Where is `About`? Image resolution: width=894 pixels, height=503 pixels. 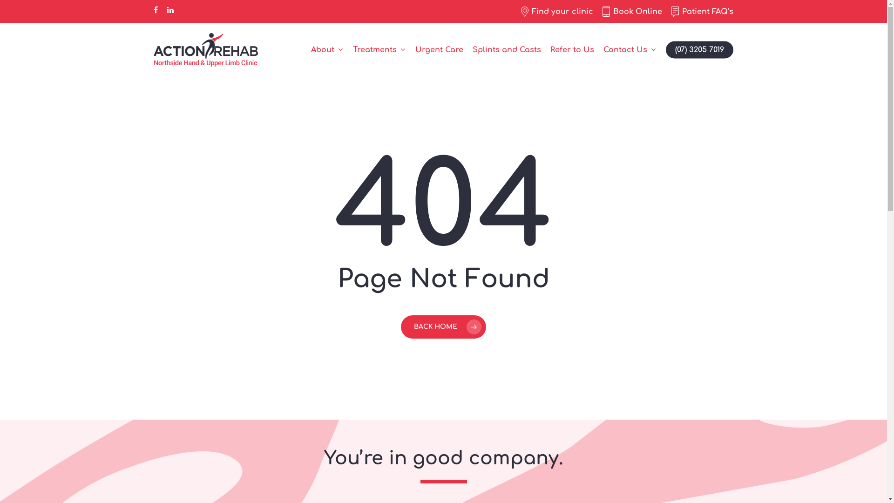
About is located at coordinates (327, 50).